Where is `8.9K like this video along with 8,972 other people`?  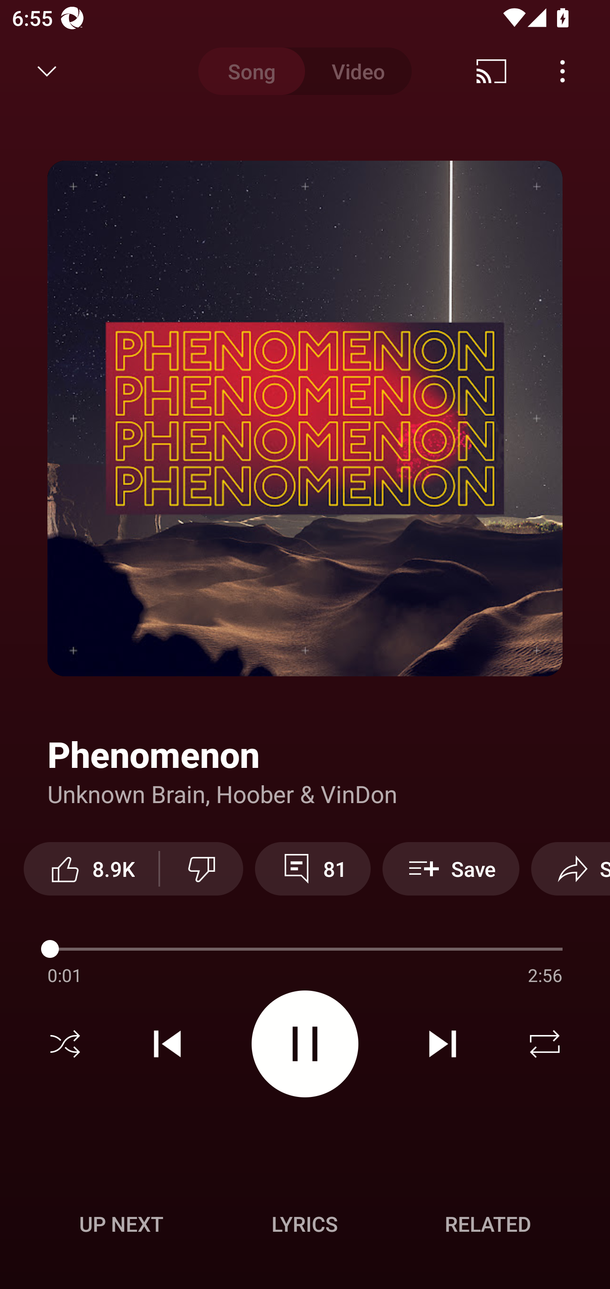 8.9K like this video along with 8,972 other people is located at coordinates (91, 868).